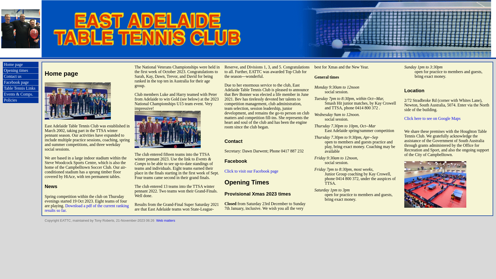 This screenshot has height=279, width=496. Describe the element at coordinates (432, 118) in the screenshot. I see `Click here to see on Google Maps` at that location.